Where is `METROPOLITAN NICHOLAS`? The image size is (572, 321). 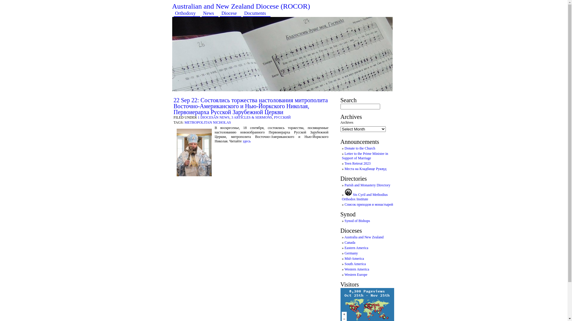 METROPOLITAN NICHOLAS is located at coordinates (208, 122).